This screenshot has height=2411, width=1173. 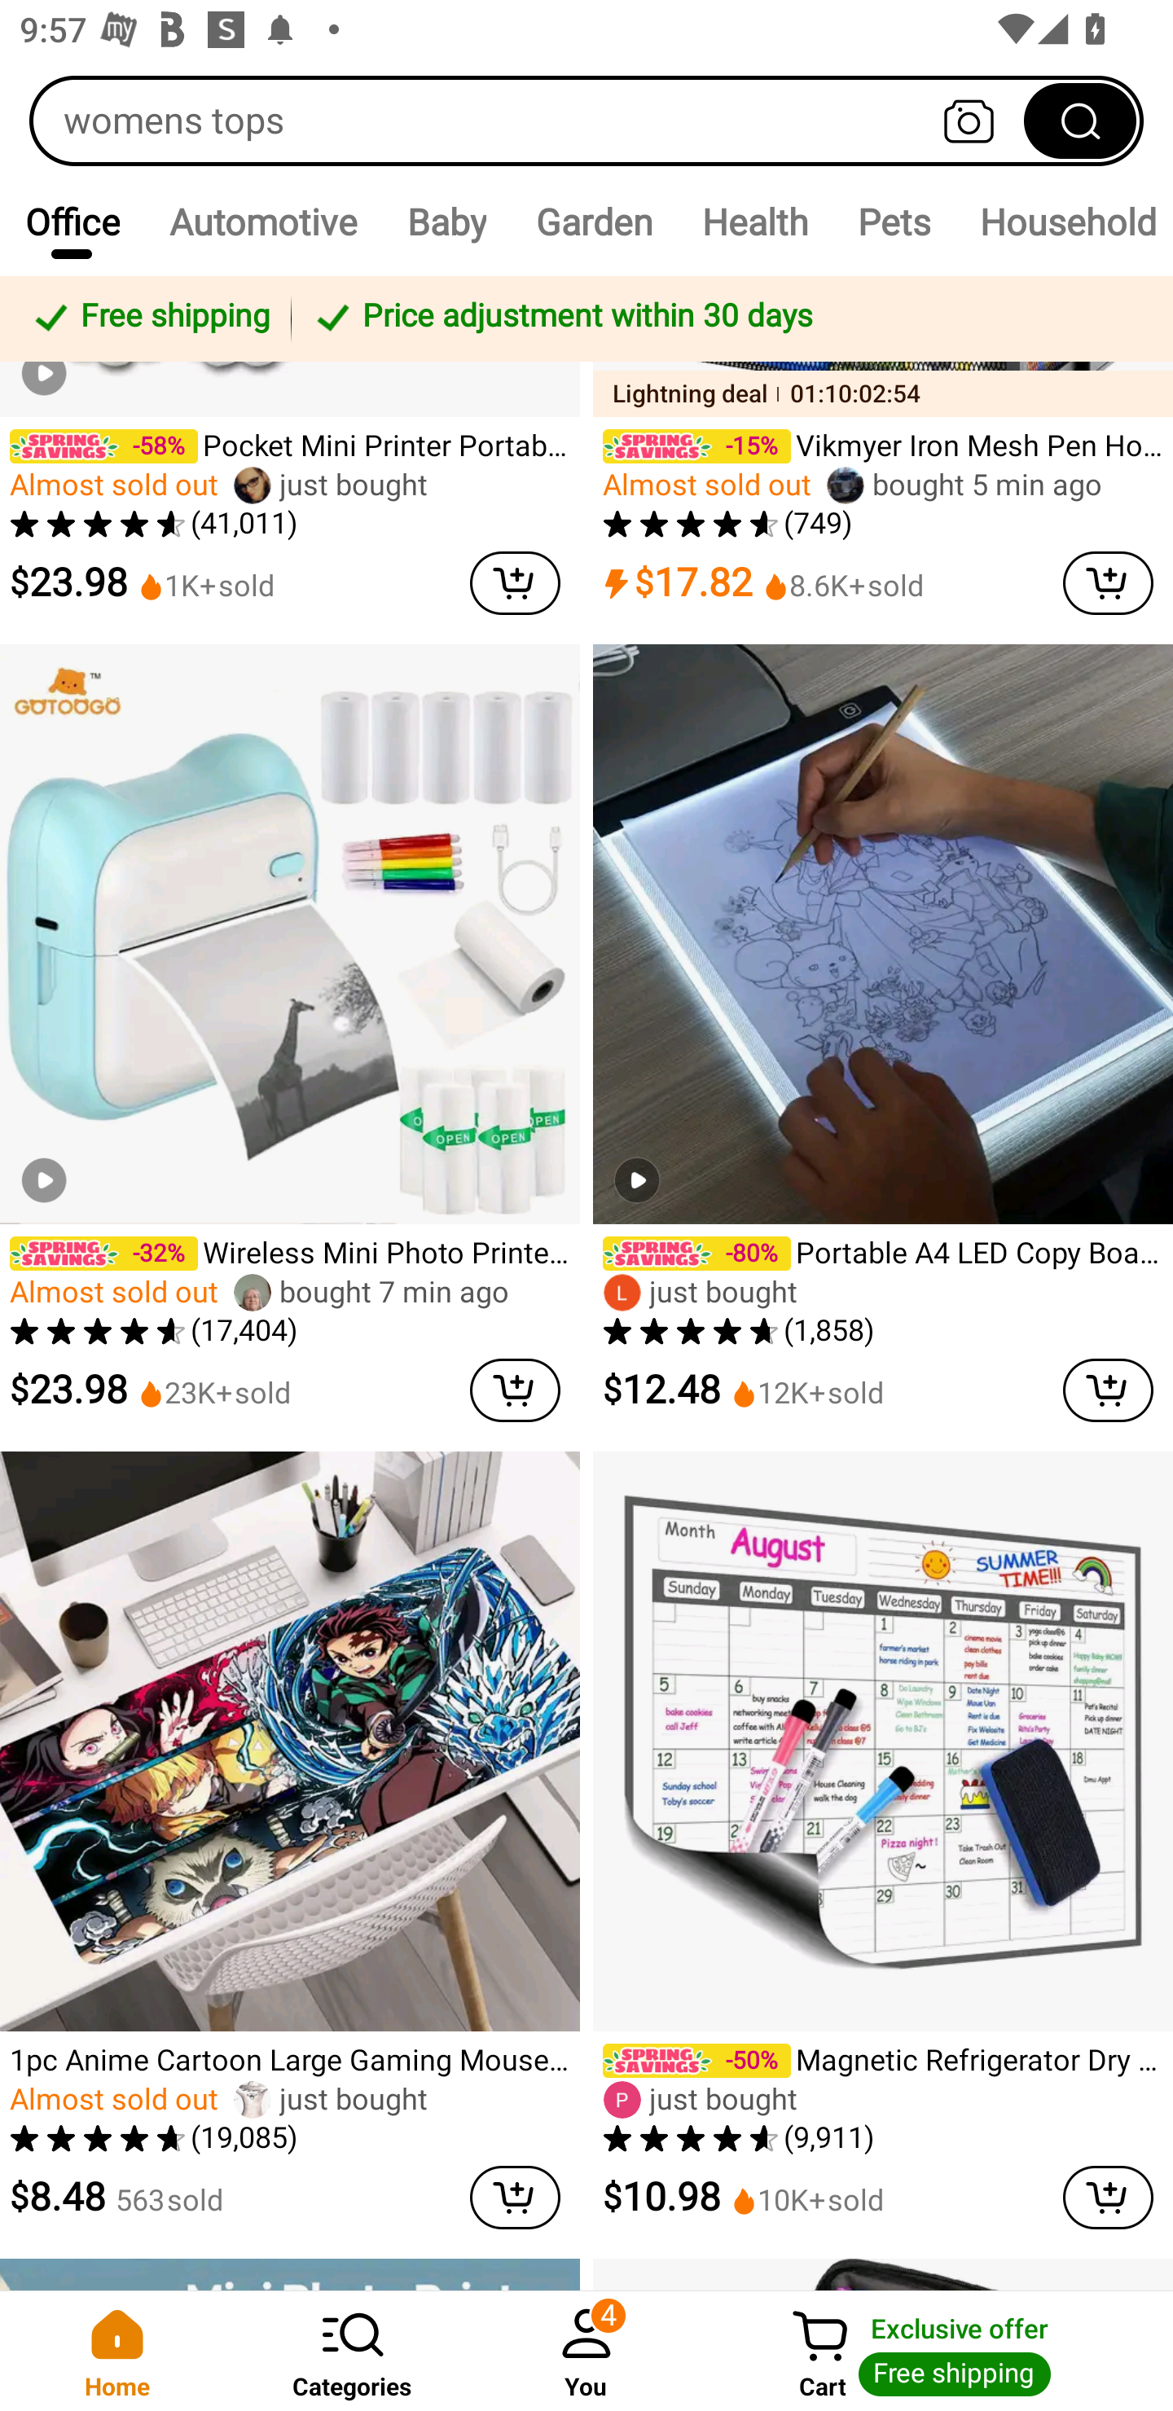 I want to click on cart delete, so click(x=515, y=1391).